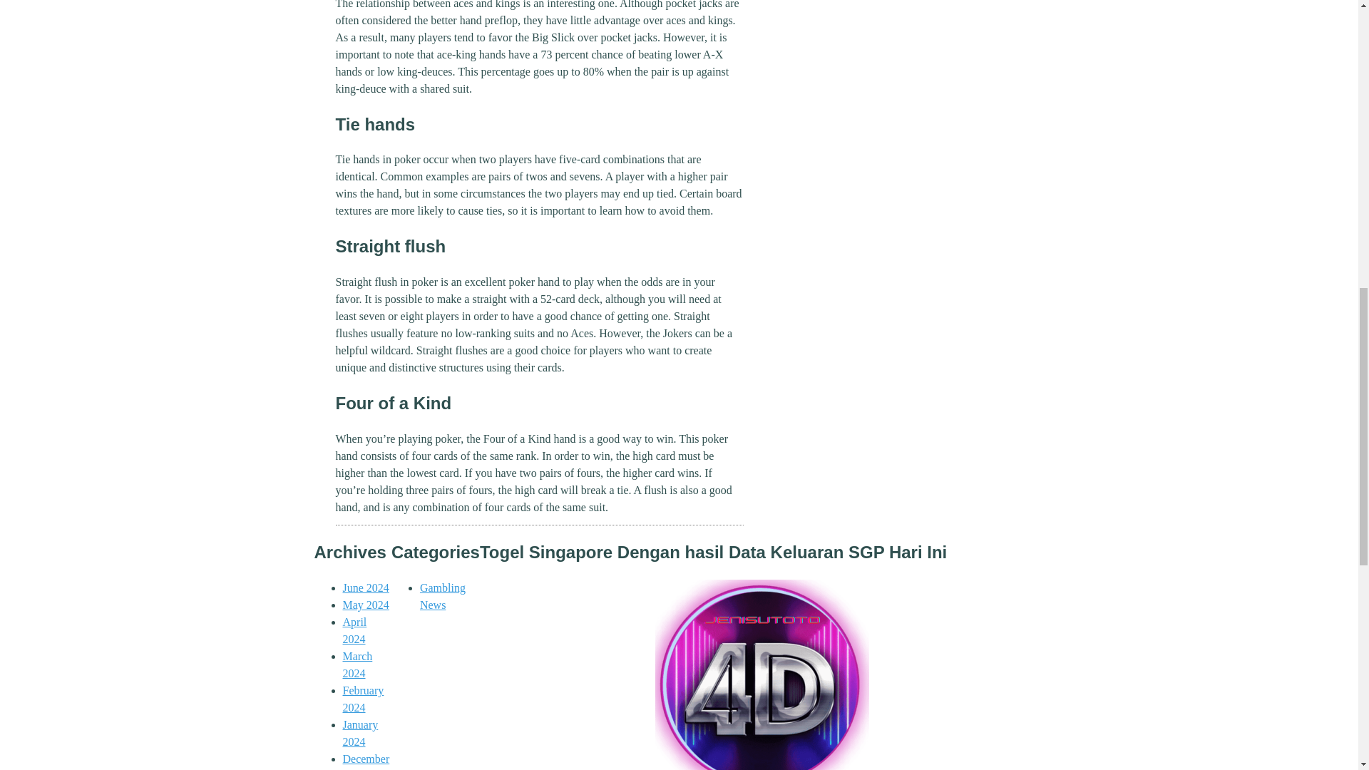 The height and width of the screenshot is (770, 1369). Describe the element at coordinates (365, 761) in the screenshot. I see `December 2023` at that location.